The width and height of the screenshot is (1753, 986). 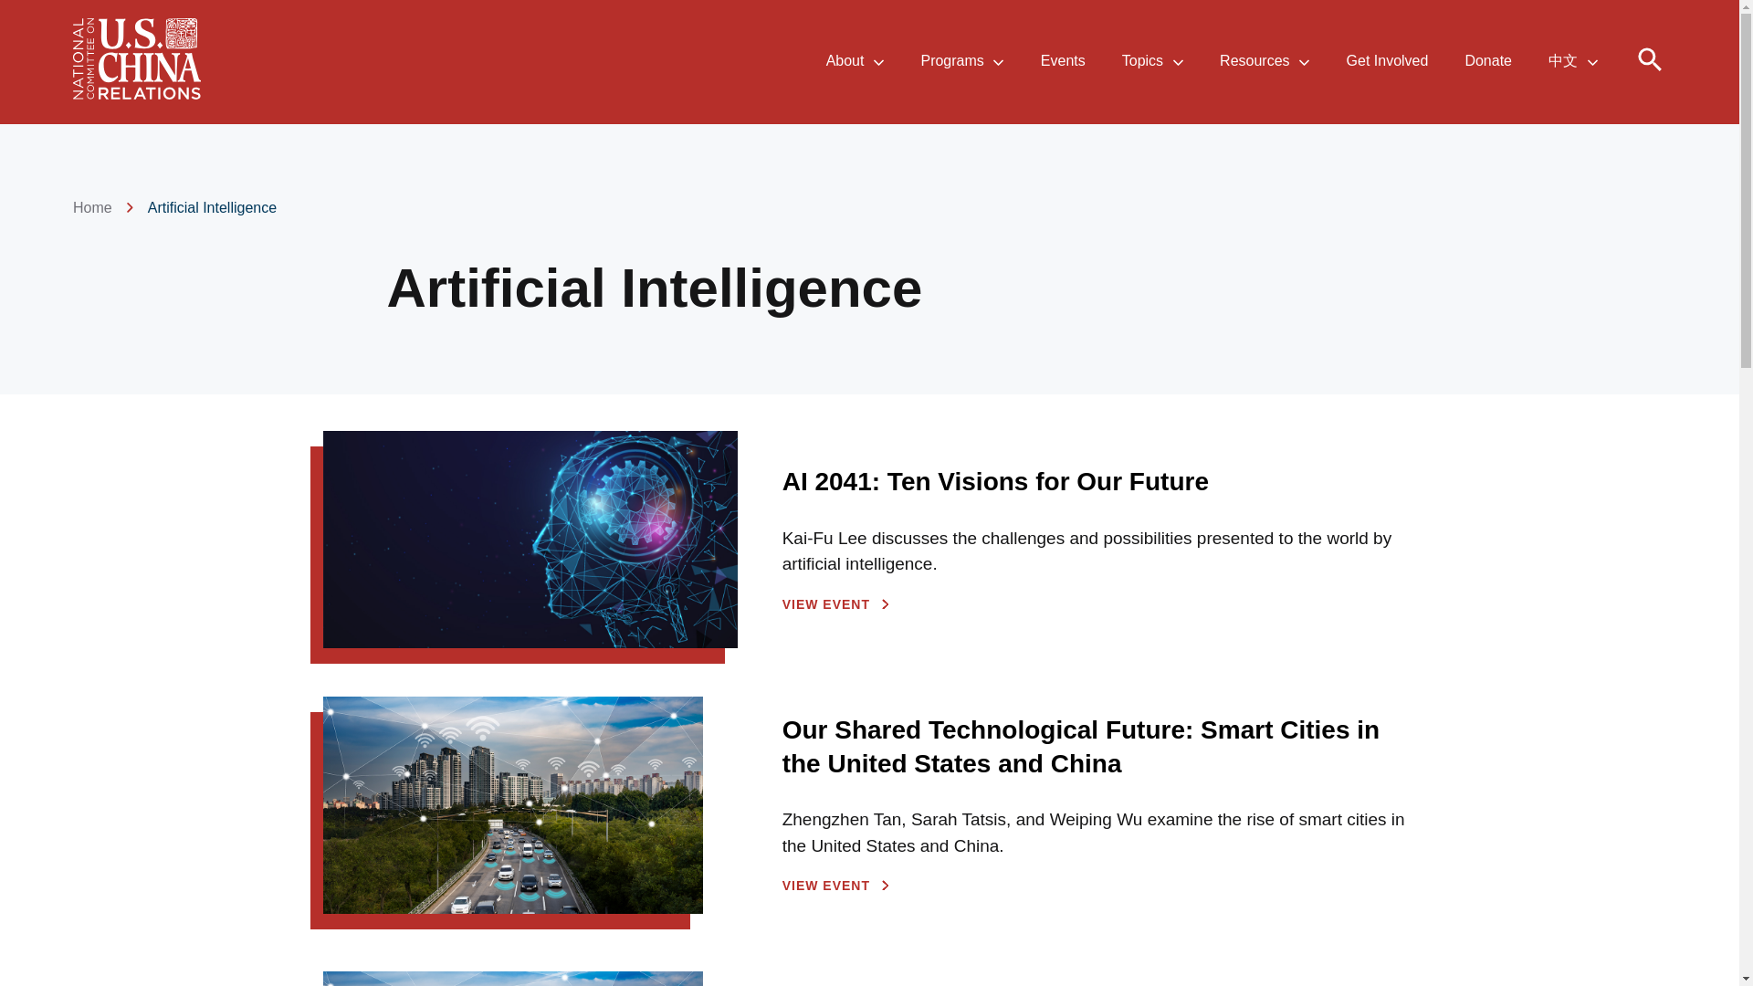 I want to click on Resources, so click(x=1254, y=62).